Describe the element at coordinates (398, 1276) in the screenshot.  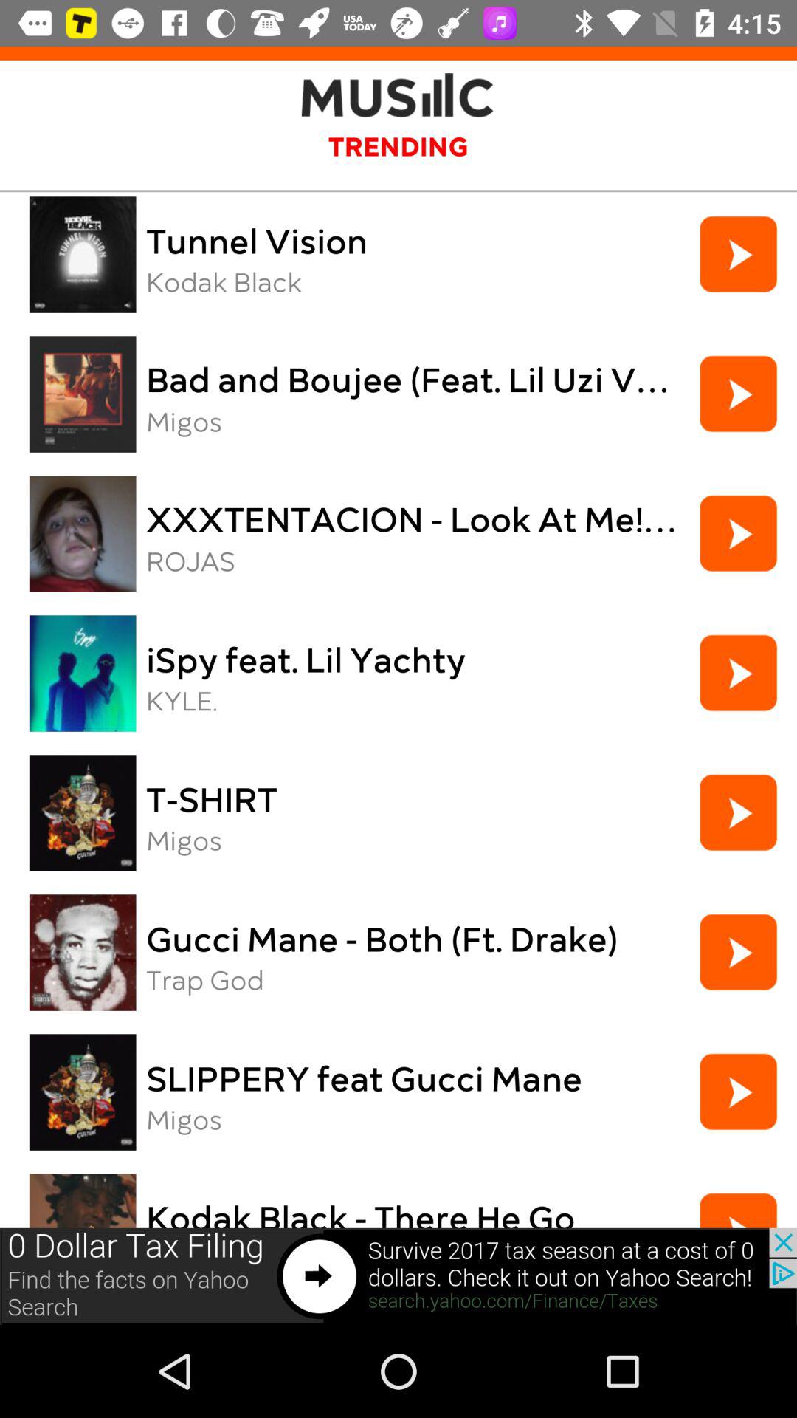
I see `click to other link option` at that location.